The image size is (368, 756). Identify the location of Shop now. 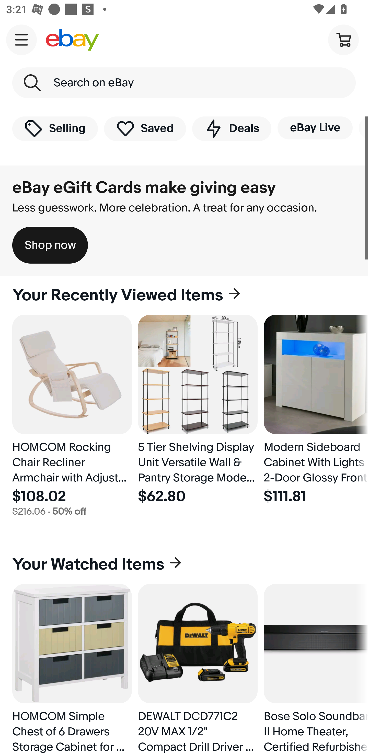
(50, 245).